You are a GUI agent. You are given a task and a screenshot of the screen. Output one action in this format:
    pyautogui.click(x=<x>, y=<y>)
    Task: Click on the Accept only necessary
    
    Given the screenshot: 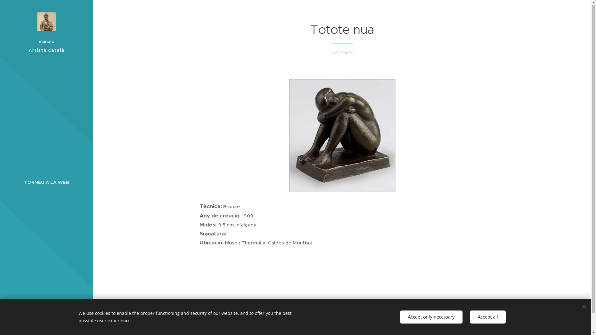 What is the action you would take?
    pyautogui.click(x=431, y=317)
    